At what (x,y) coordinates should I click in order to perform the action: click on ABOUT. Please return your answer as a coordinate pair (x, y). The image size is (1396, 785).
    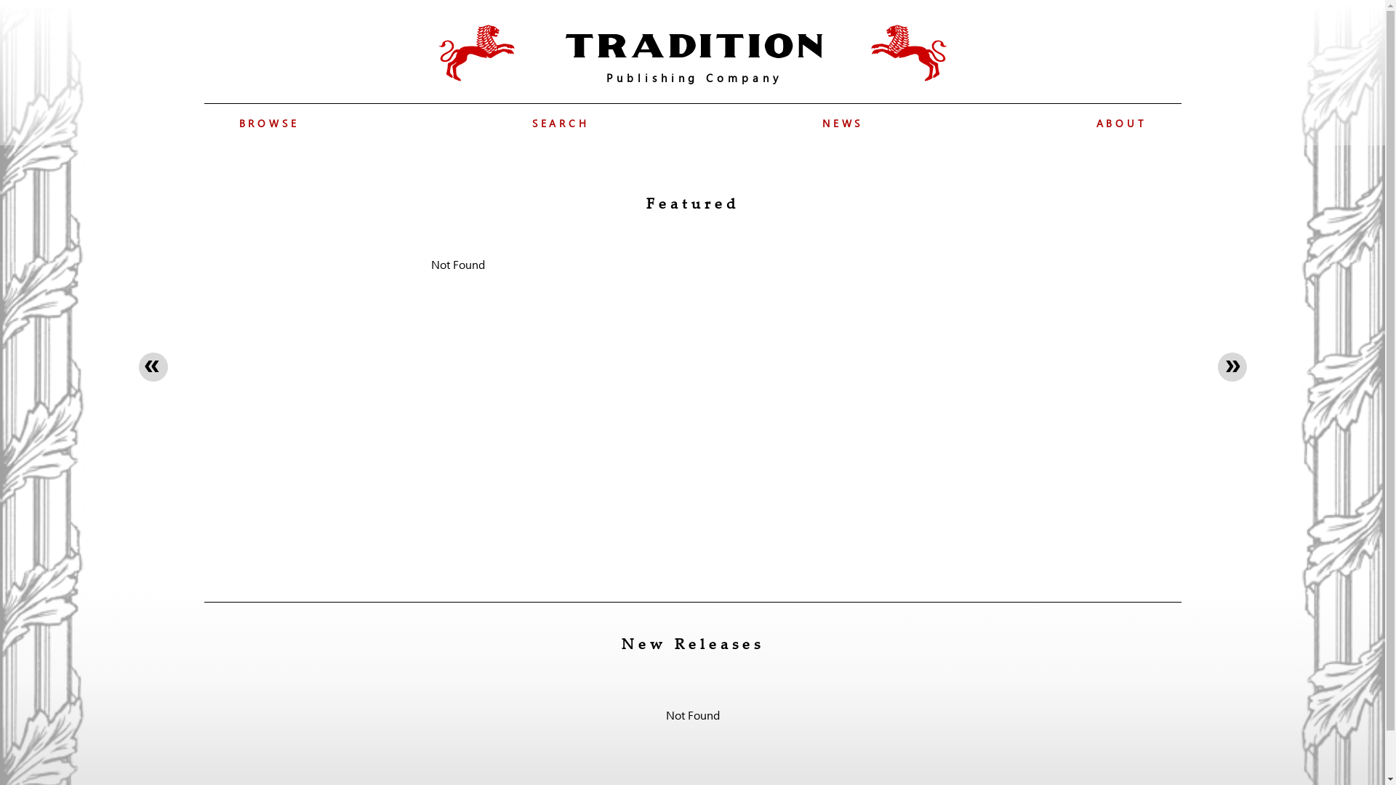
    Looking at the image, I should click on (1121, 124).